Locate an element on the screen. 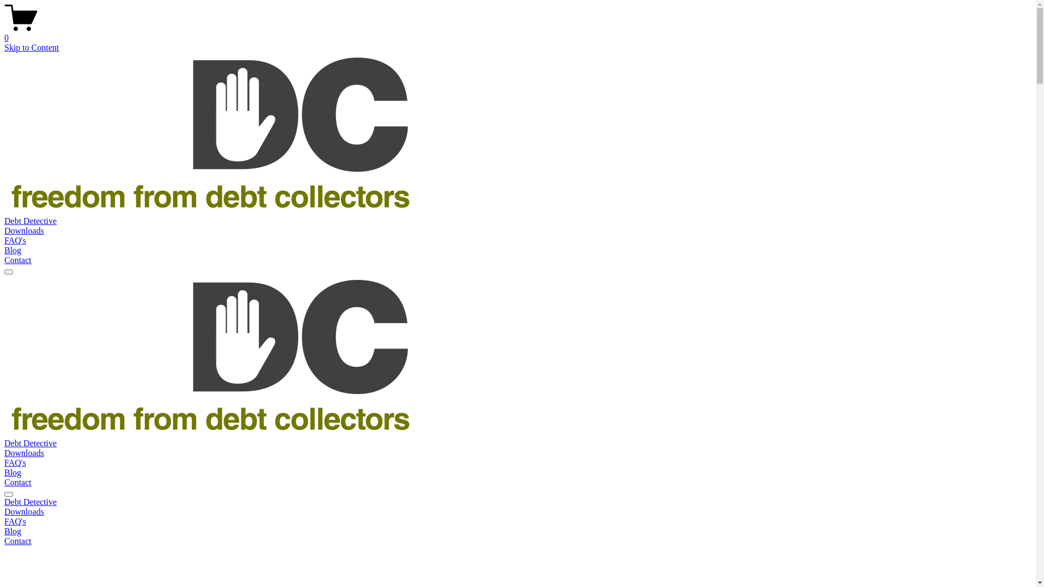 The image size is (1044, 587). Downloads is located at coordinates (24, 230).